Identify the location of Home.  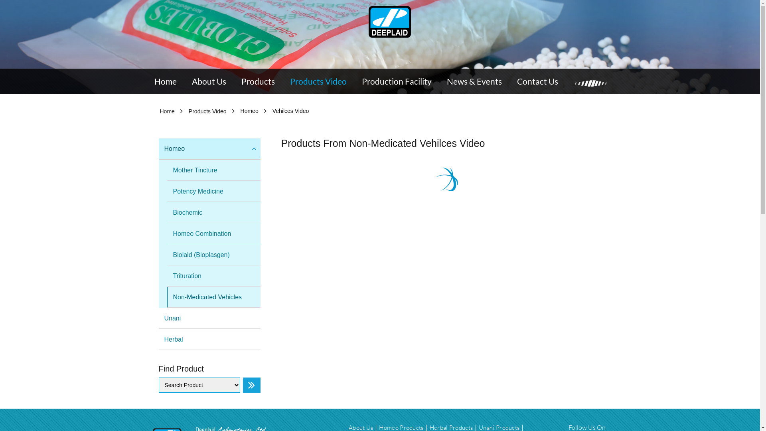
(167, 111).